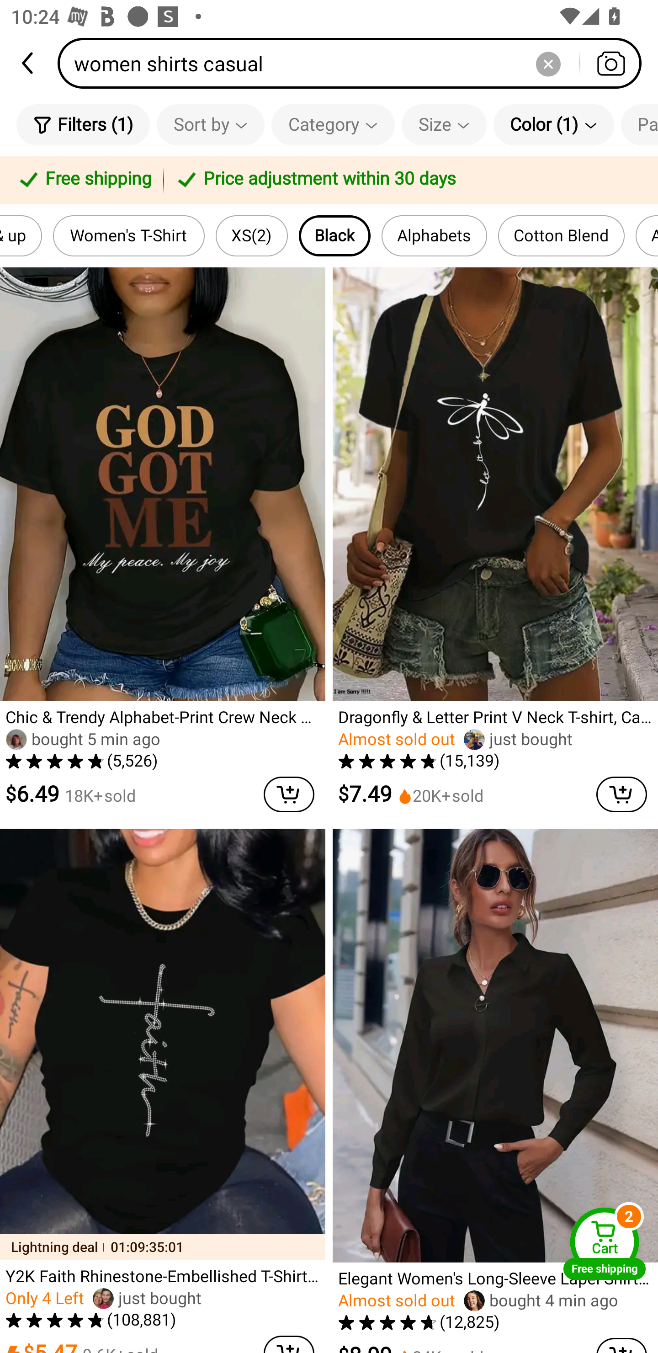  What do you see at coordinates (210, 124) in the screenshot?
I see `Sort by` at bounding box center [210, 124].